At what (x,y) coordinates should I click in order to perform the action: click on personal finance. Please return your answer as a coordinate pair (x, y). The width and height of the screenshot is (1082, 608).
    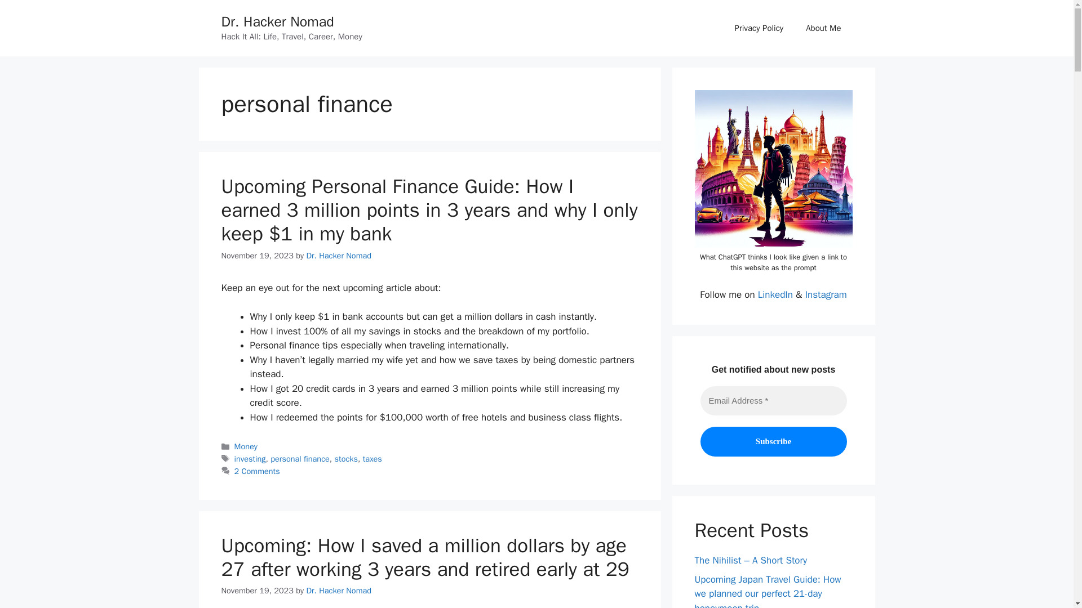
    Looking at the image, I should click on (300, 458).